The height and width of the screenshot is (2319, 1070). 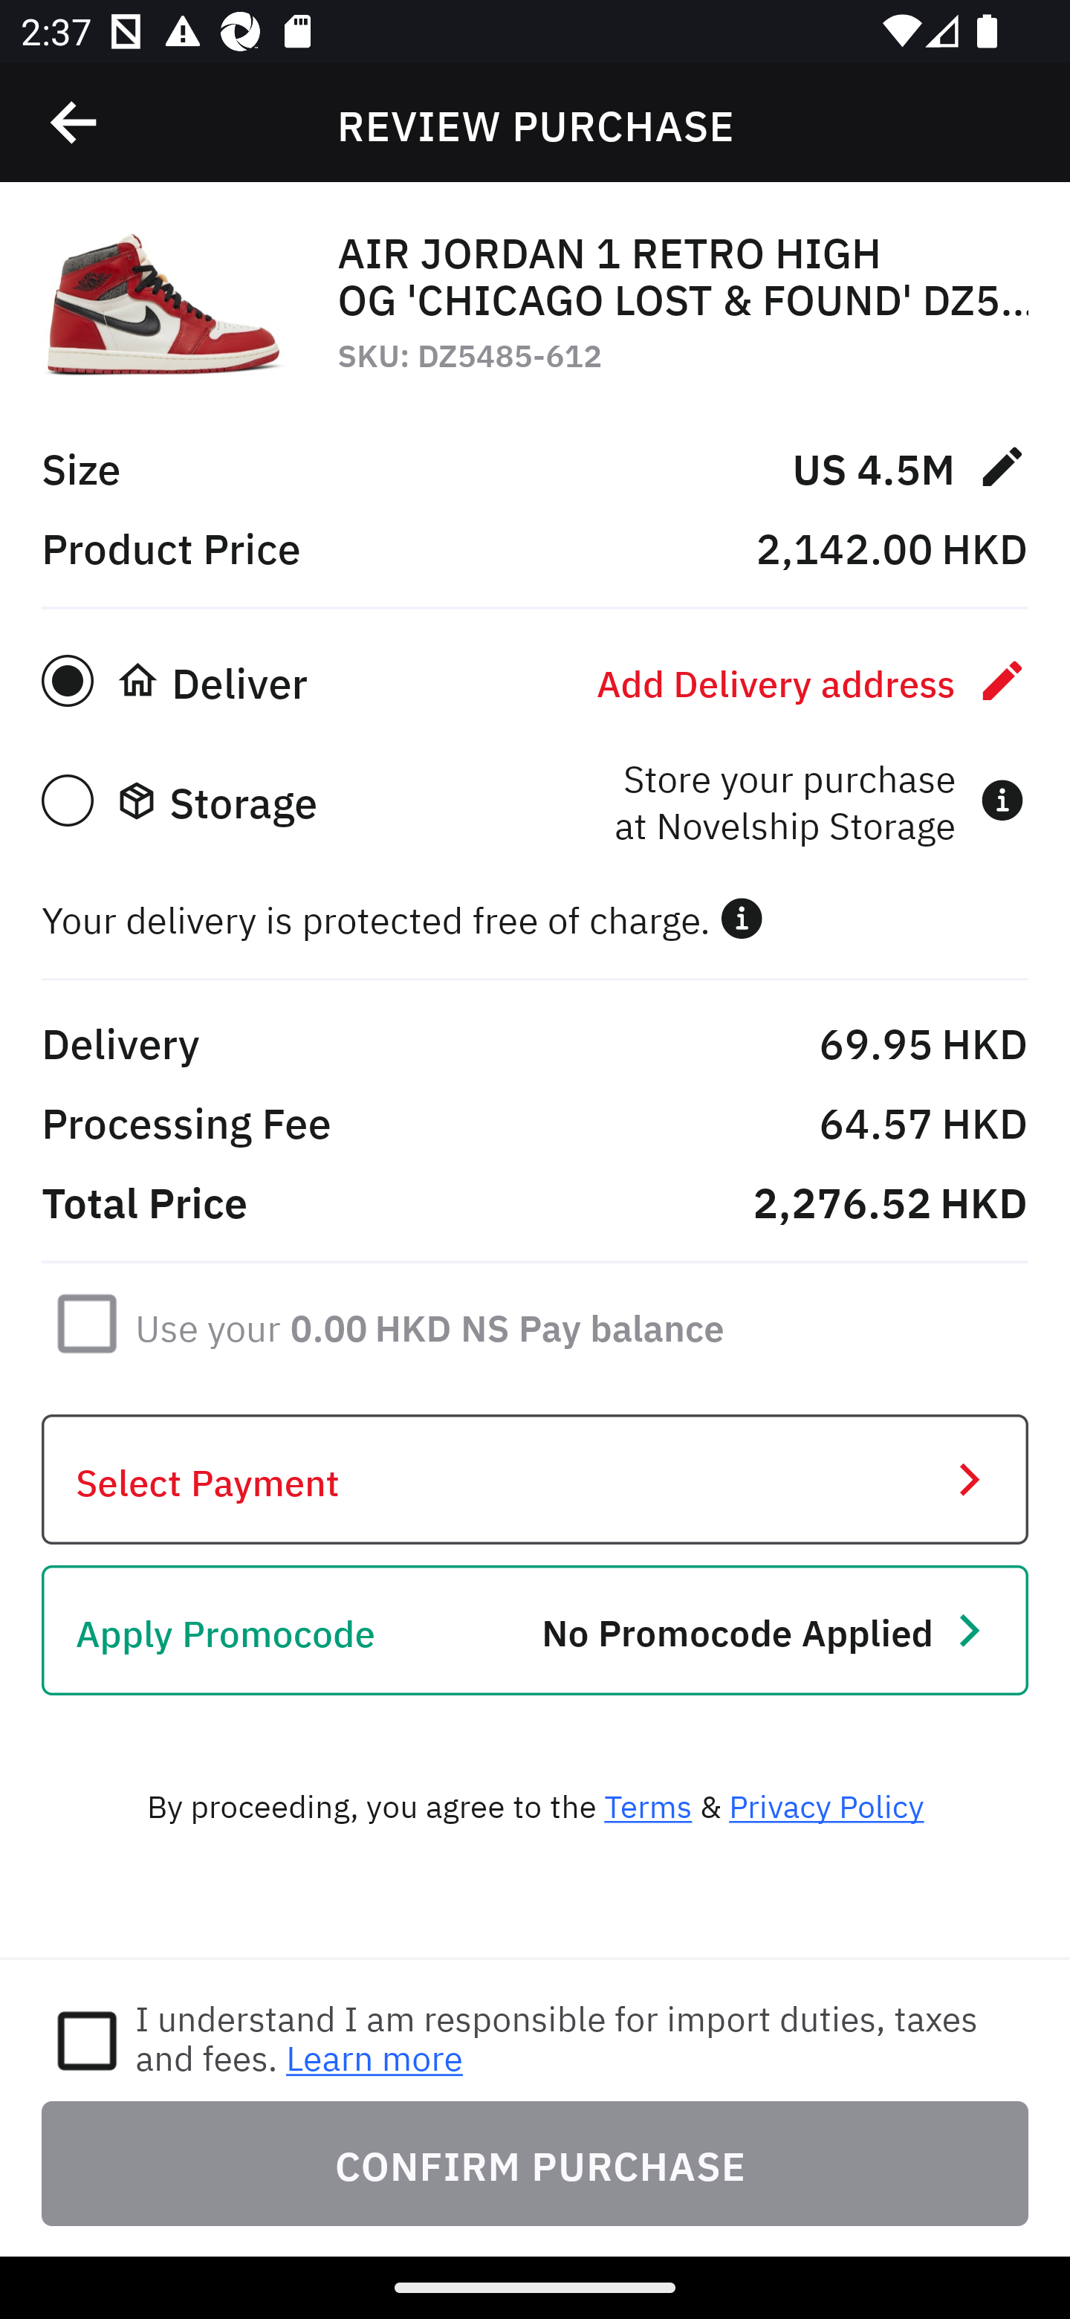 I want to click on Apply Promocode No Promocode Applied , so click(x=535, y=1630).